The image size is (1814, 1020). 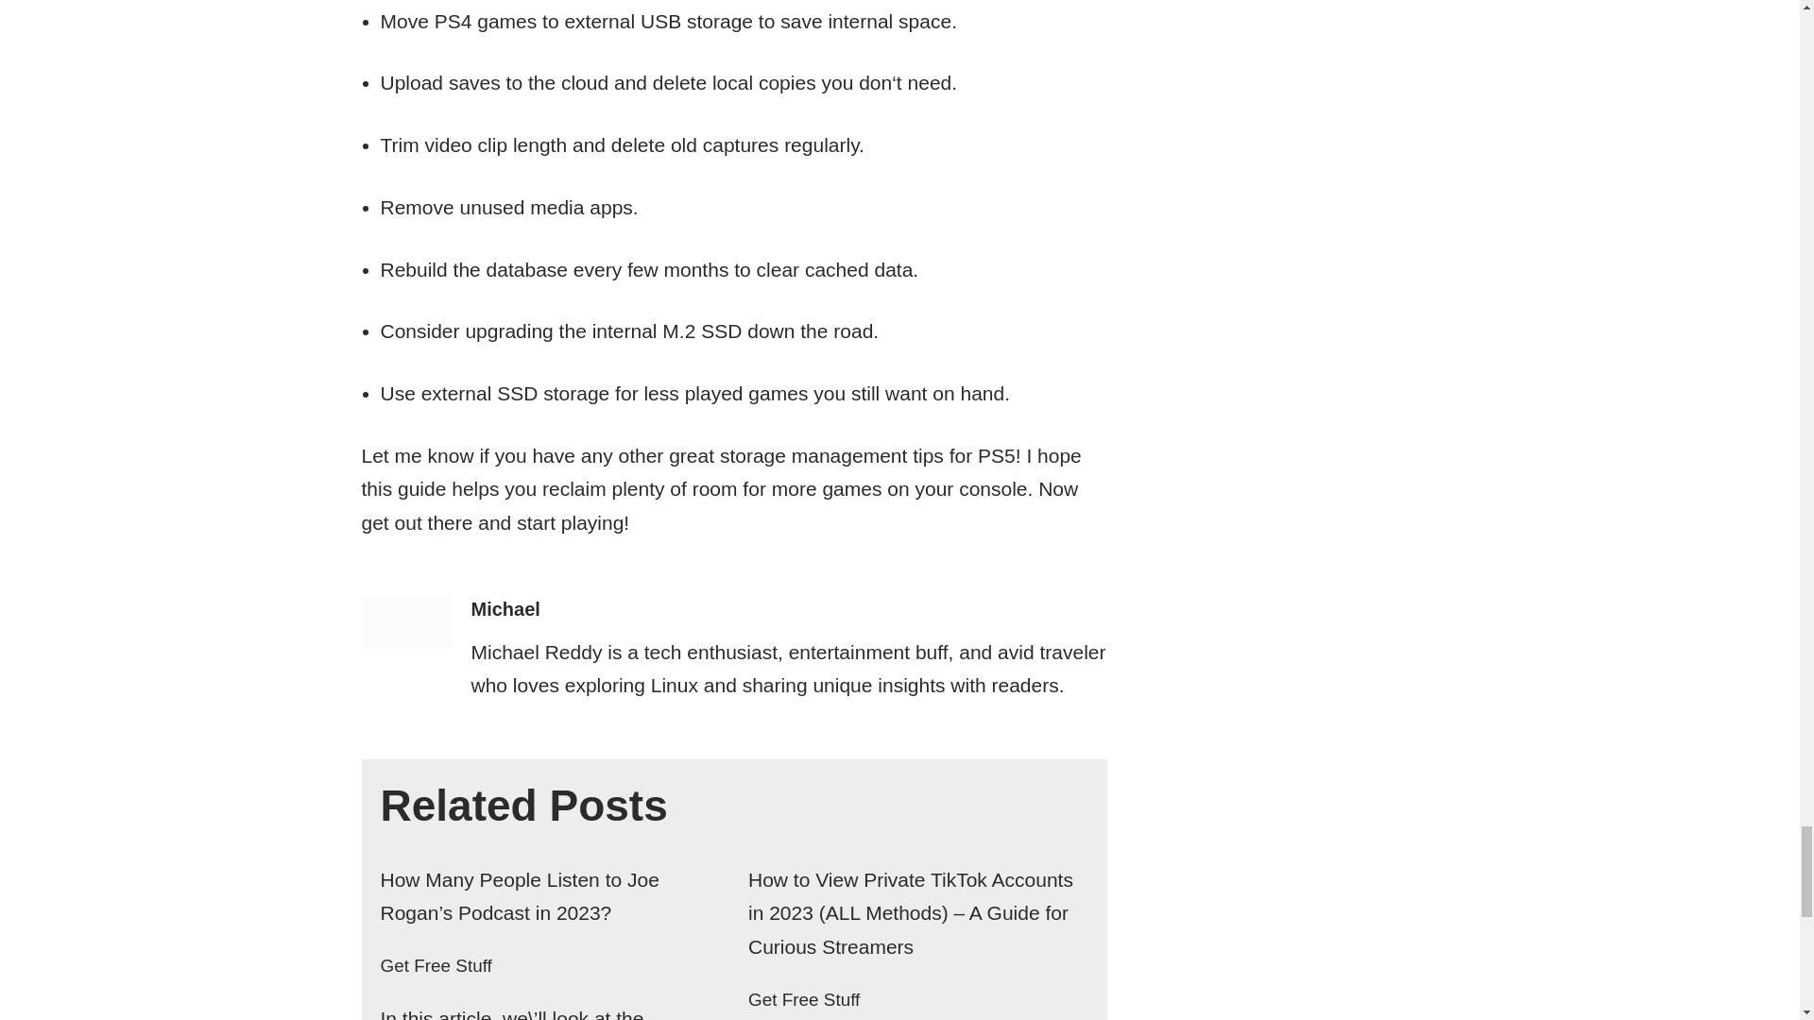 I want to click on Get Free Stuff, so click(x=803, y=999).